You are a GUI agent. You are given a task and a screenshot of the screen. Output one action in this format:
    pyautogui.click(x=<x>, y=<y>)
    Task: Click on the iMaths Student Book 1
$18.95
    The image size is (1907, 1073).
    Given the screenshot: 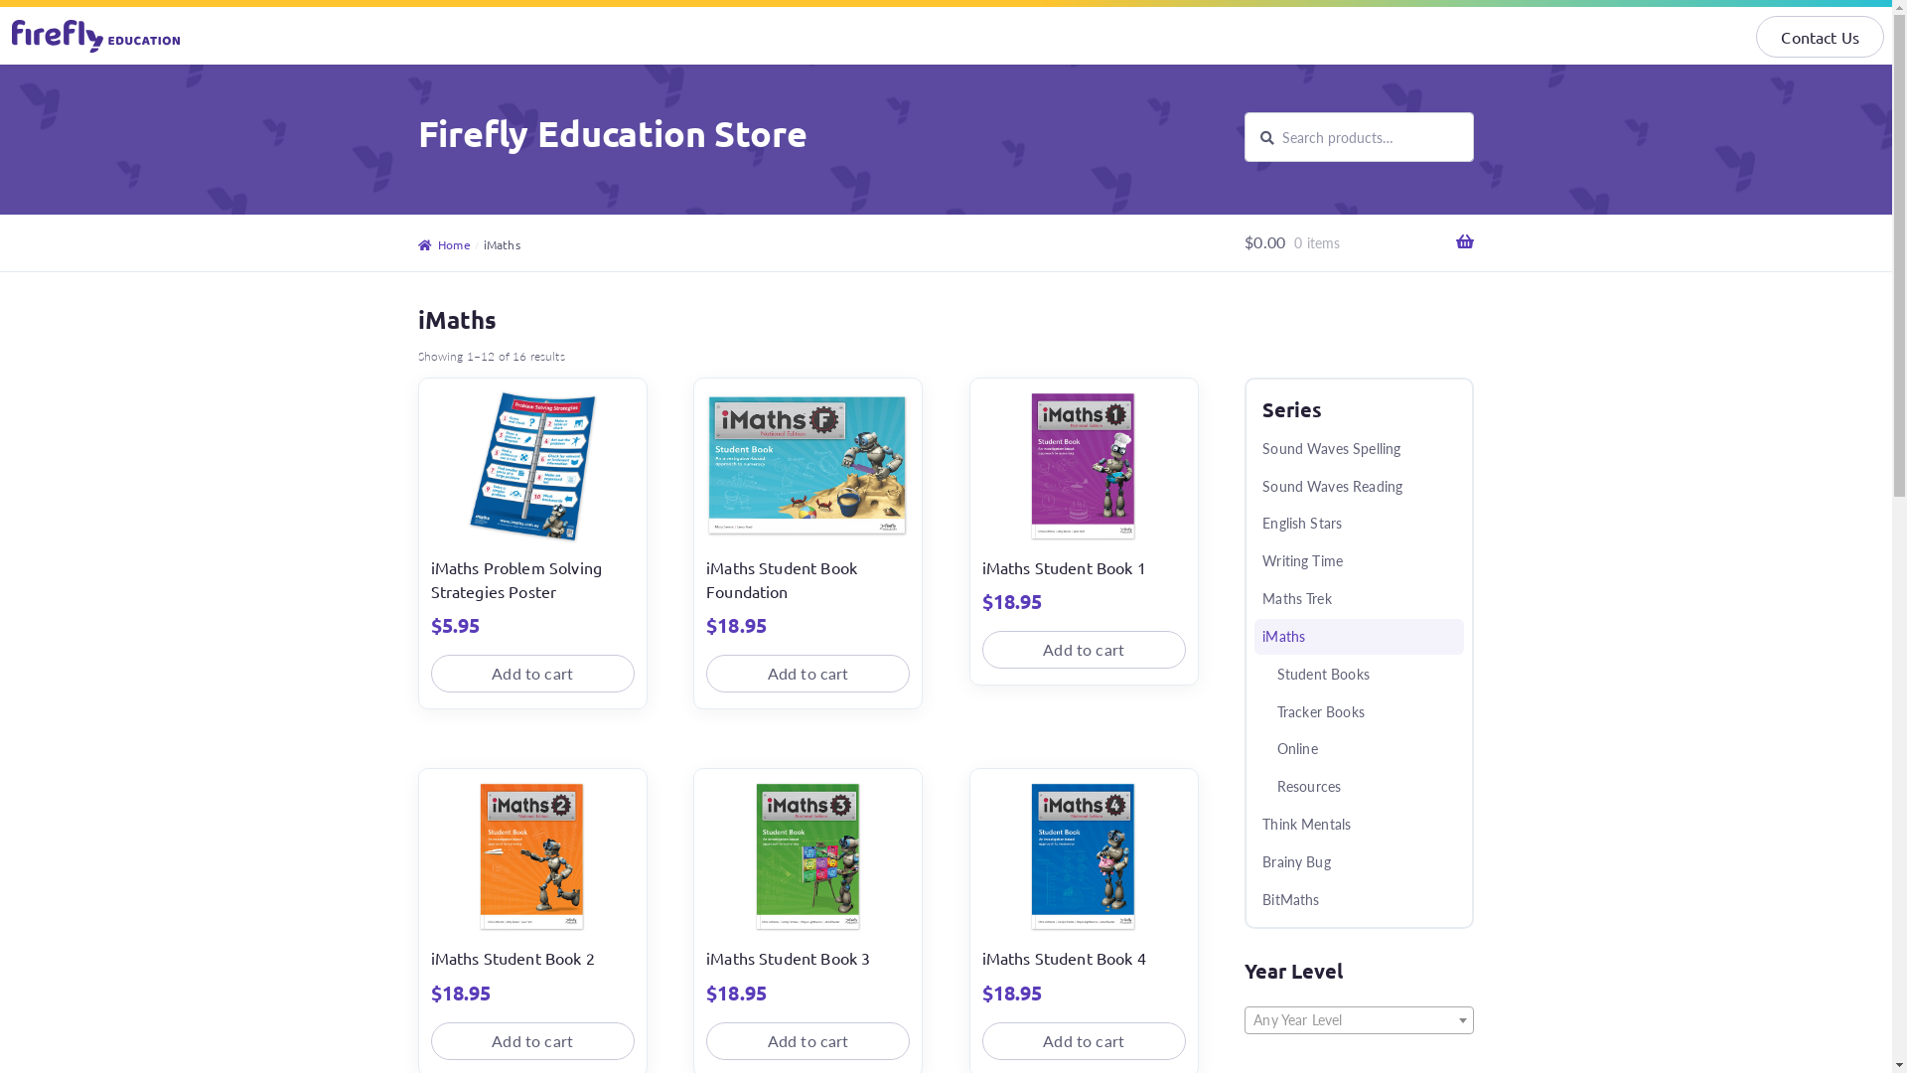 What is the action you would take?
    pyautogui.click(x=1085, y=503)
    